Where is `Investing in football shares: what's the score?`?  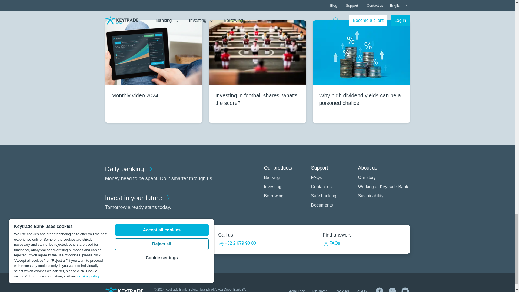 Investing in football shares: what's the score? is located at coordinates (257, 71).